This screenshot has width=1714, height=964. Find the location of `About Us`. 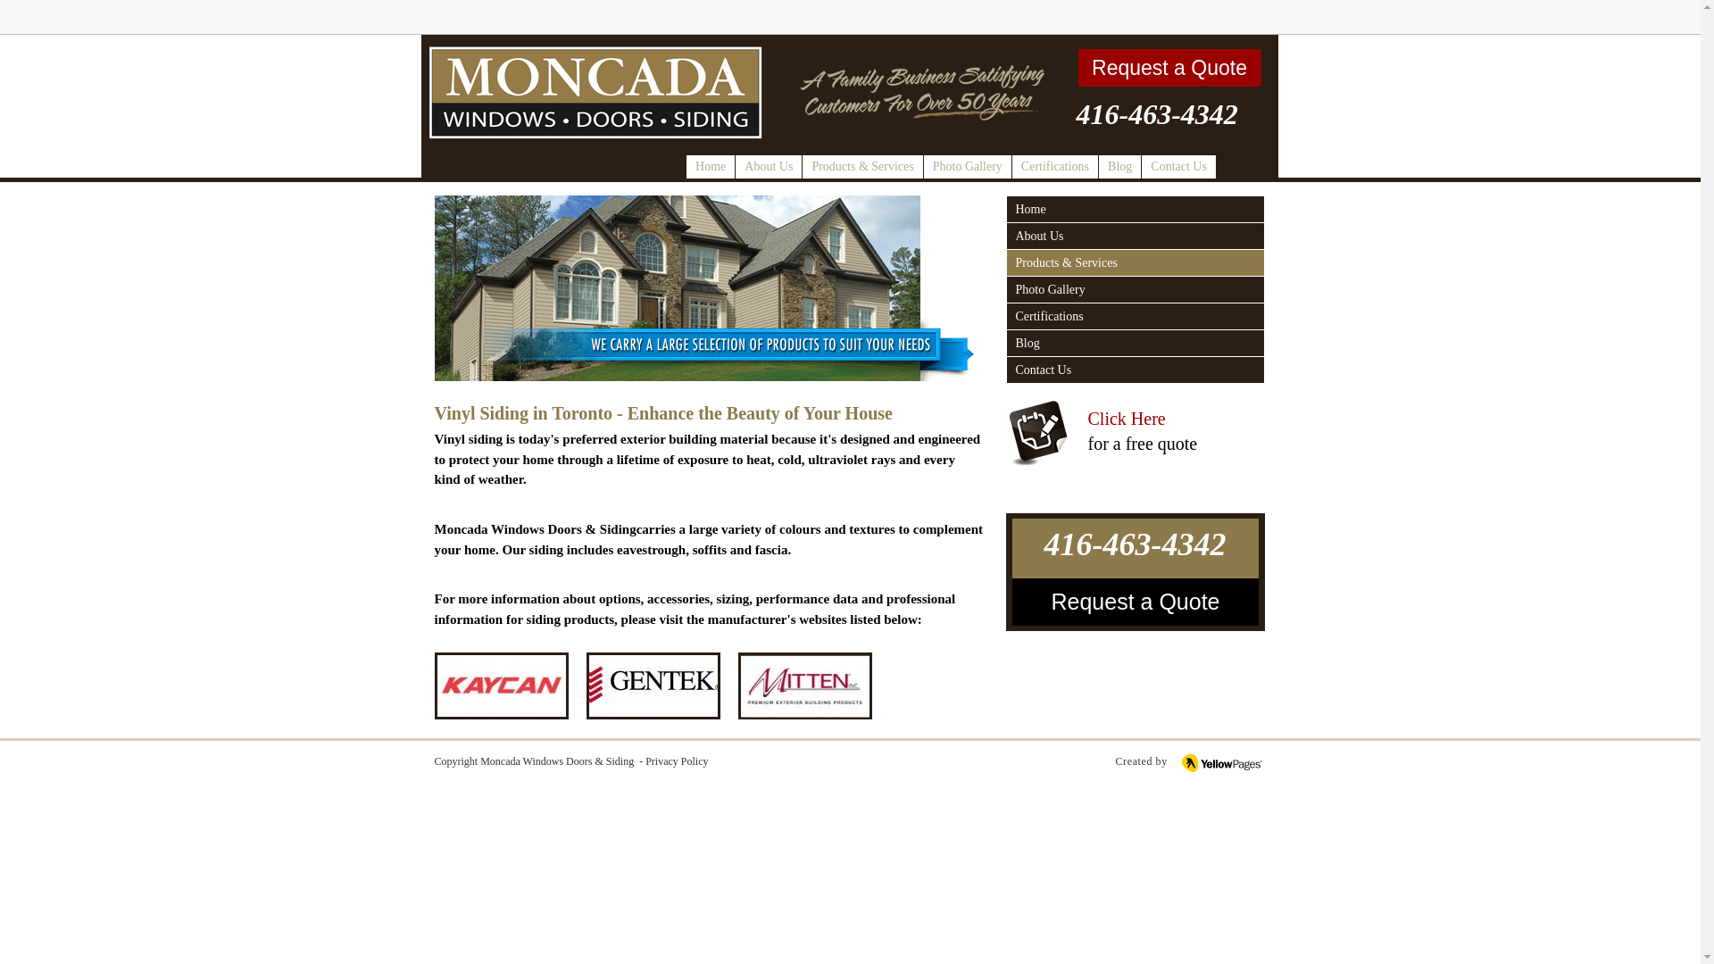

About Us is located at coordinates (768, 166).